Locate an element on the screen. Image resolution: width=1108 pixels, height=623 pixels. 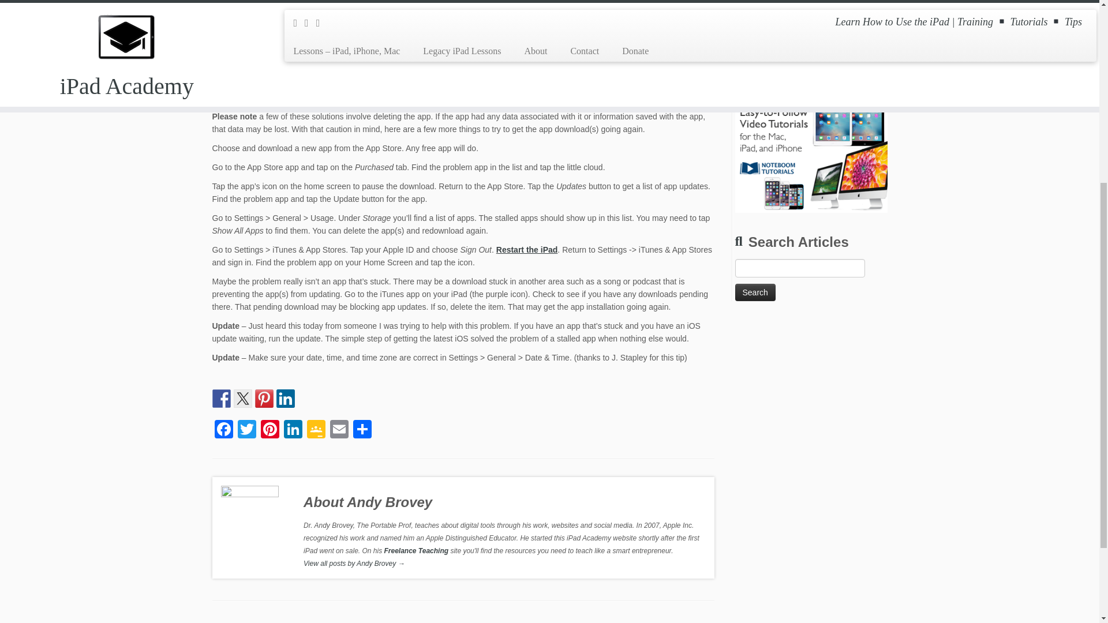
Facebook is located at coordinates (224, 430).